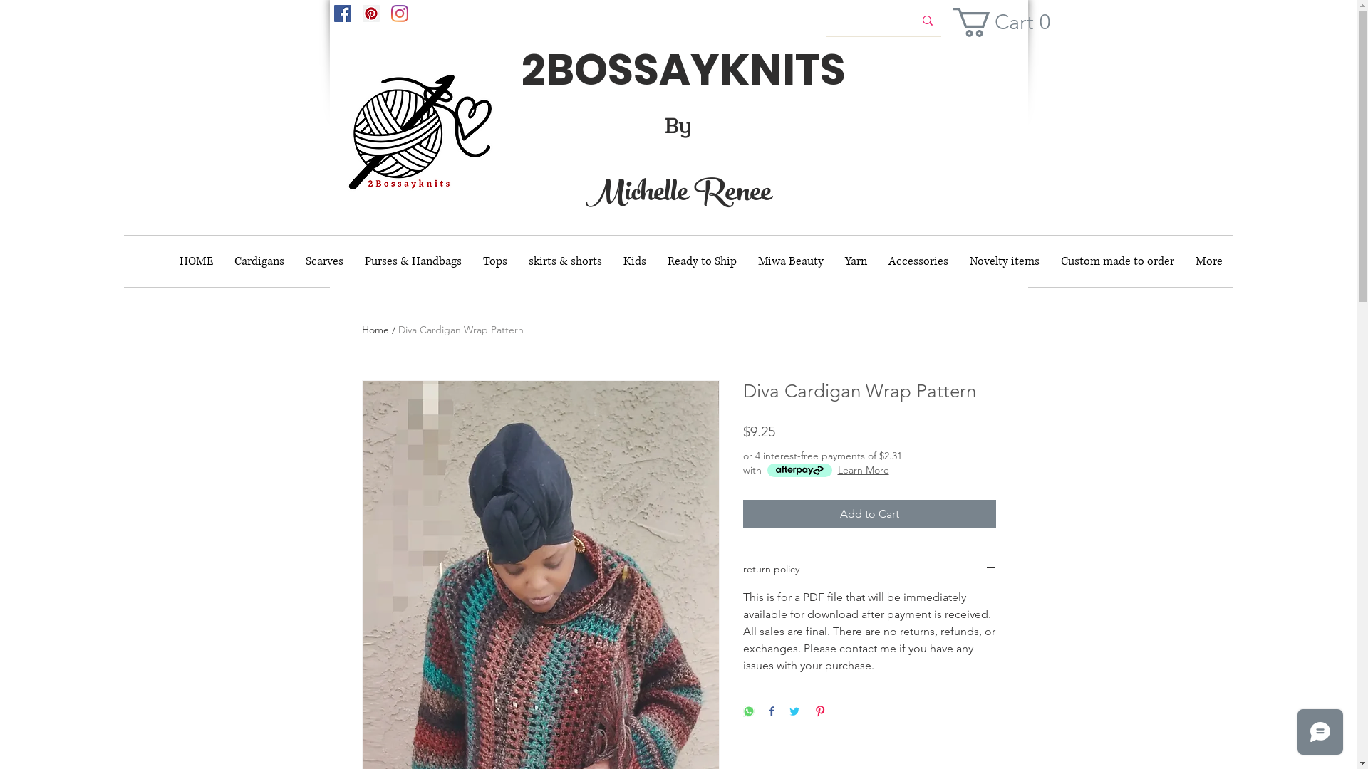  Describe the element at coordinates (869, 514) in the screenshot. I see `Add to Cart` at that location.